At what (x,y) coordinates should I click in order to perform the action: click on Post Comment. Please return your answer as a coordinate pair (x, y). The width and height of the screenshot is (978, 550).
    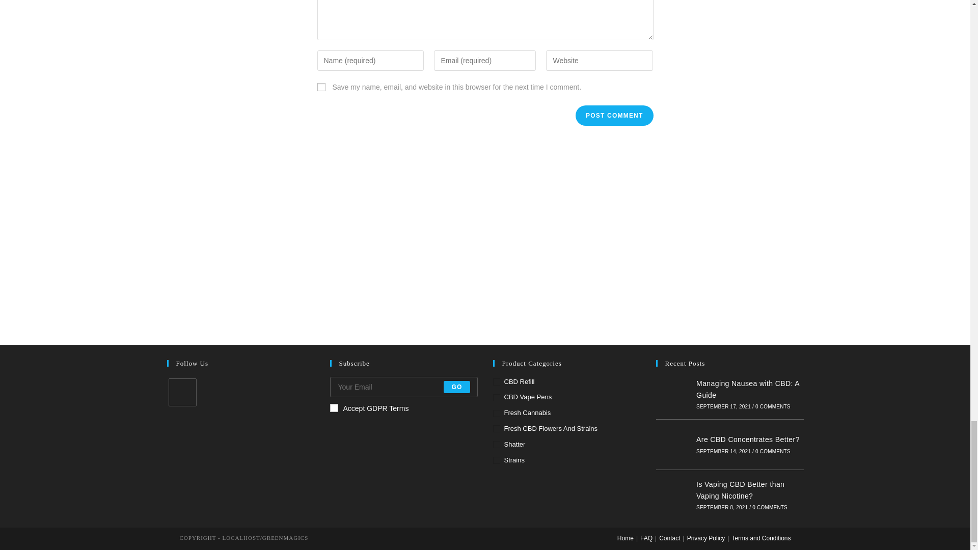
    Looking at the image, I should click on (614, 116).